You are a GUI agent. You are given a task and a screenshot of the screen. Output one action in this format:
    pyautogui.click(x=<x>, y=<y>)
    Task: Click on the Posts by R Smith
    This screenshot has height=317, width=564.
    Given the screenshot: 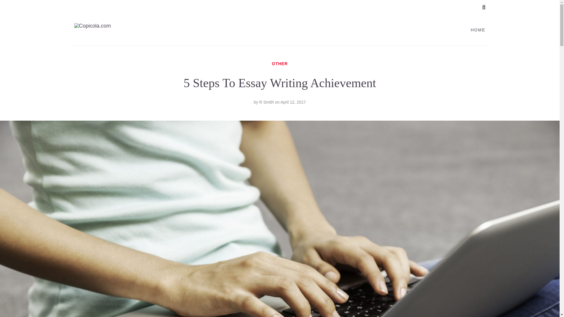 What is the action you would take?
    pyautogui.click(x=266, y=102)
    